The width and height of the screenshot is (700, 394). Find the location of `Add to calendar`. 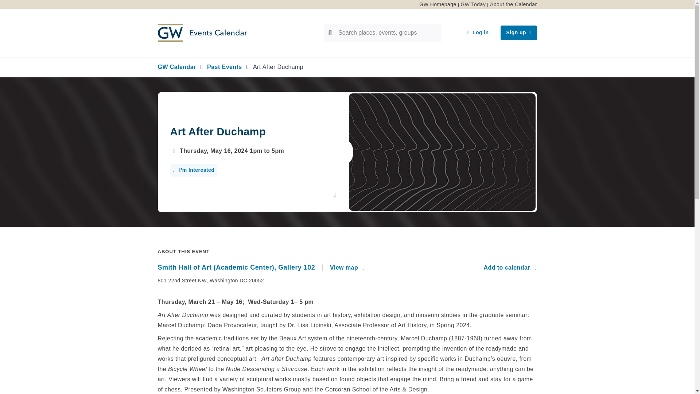

Add to calendar is located at coordinates (510, 268).